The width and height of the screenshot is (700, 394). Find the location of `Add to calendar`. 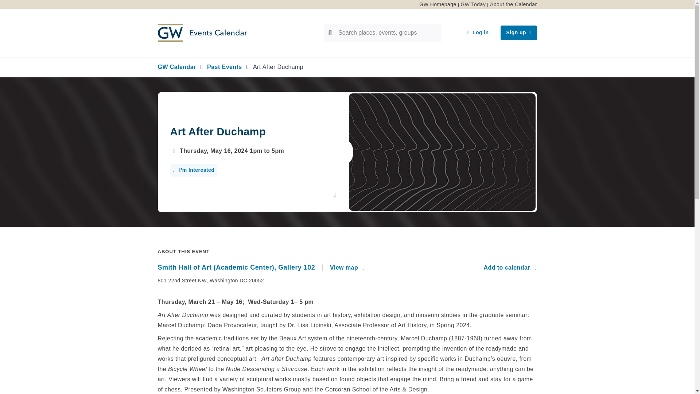

Add to calendar is located at coordinates (510, 268).